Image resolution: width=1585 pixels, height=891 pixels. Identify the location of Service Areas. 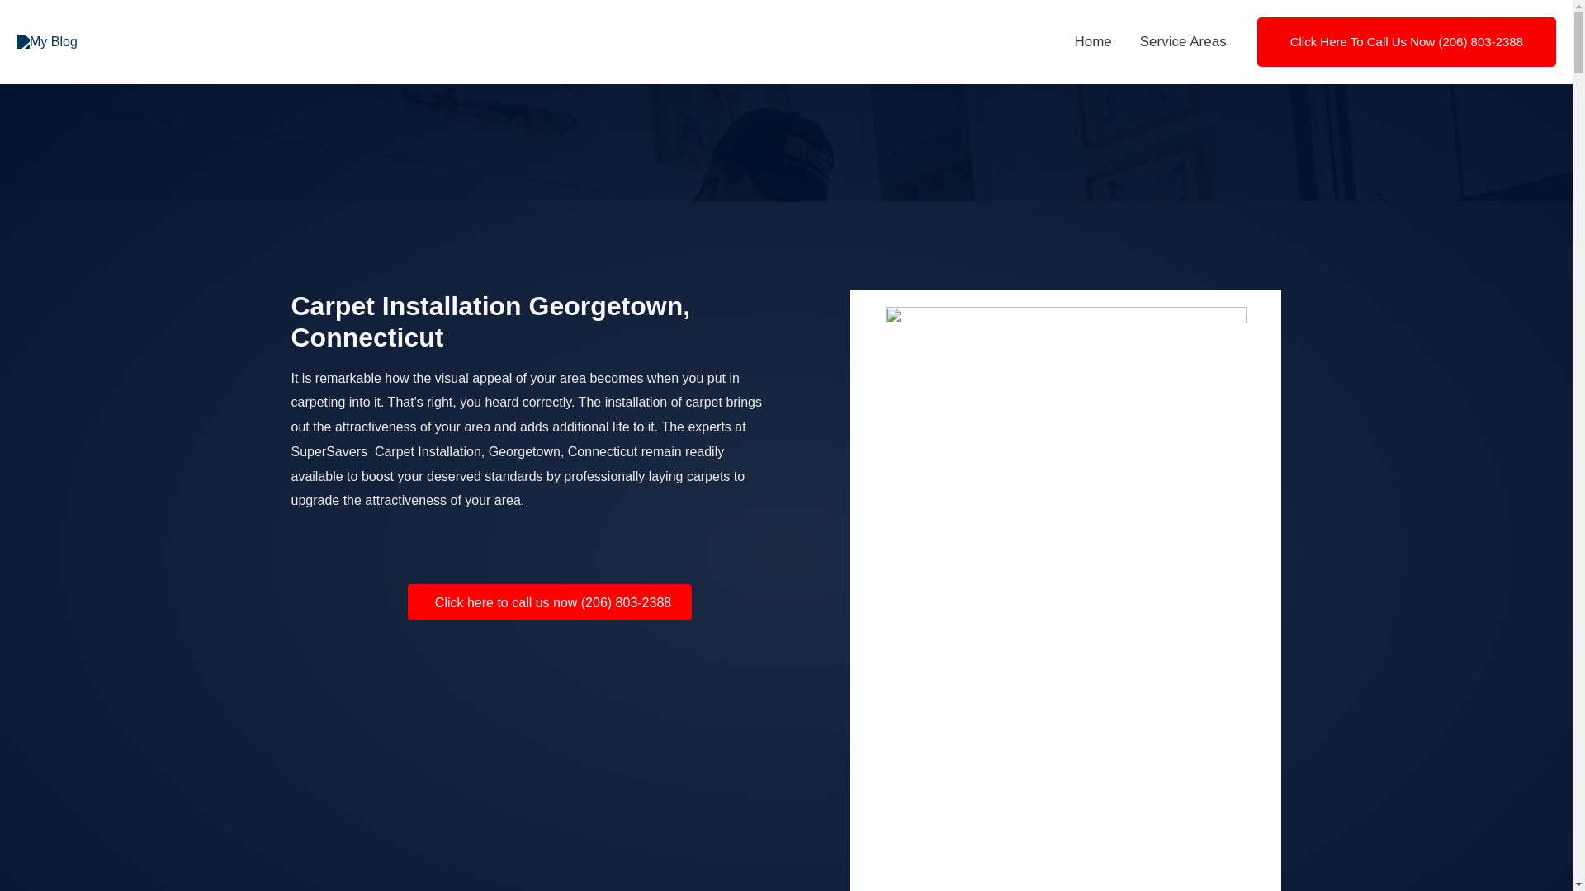
(1183, 42).